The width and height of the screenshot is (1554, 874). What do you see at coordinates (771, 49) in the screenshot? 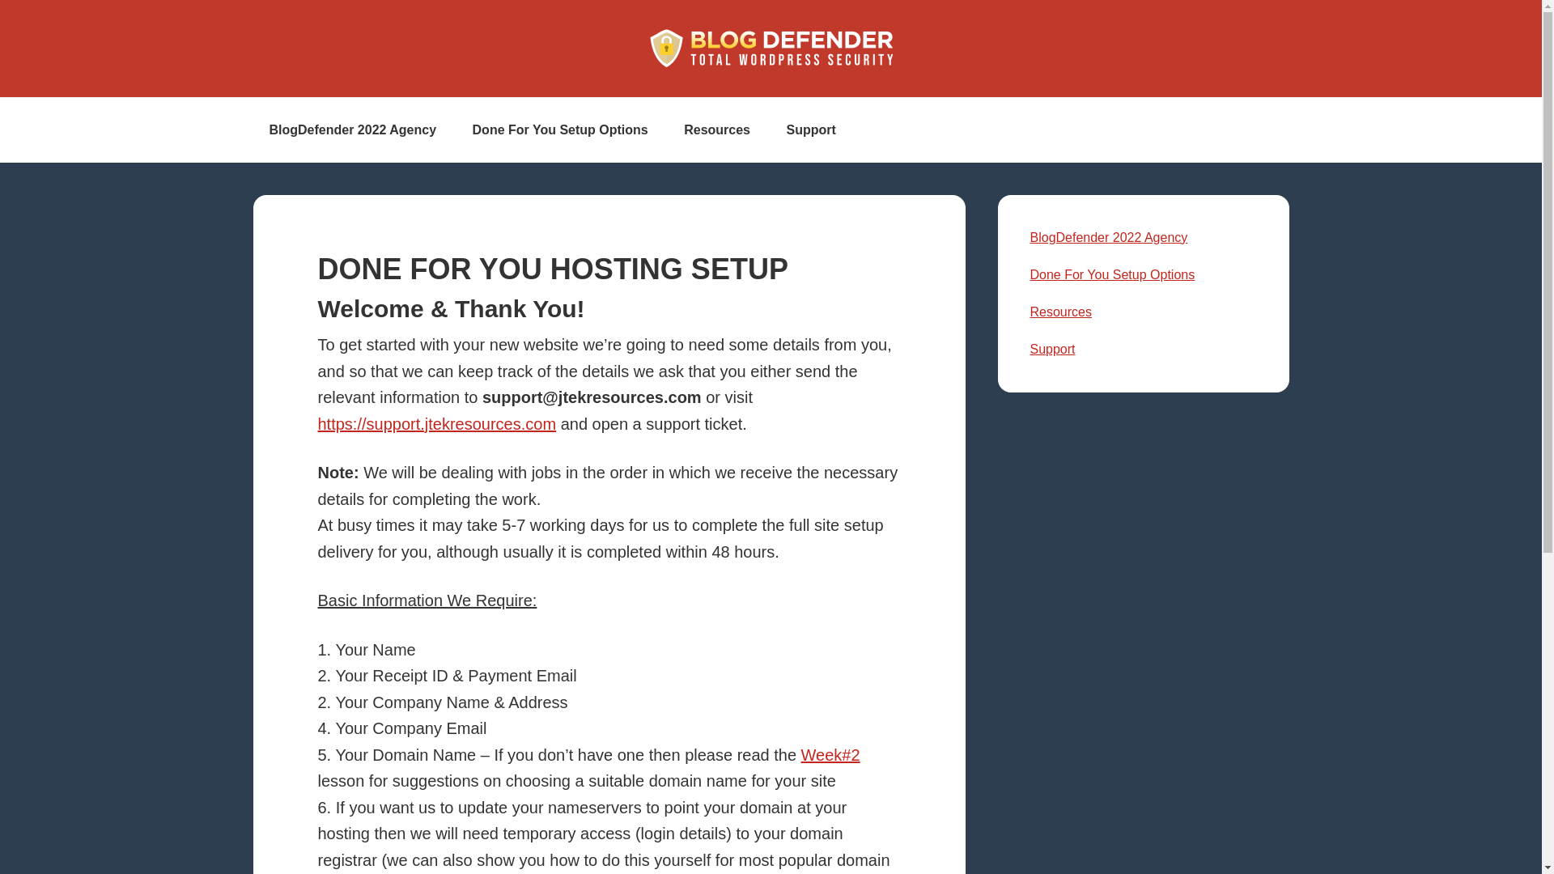
I see `Blog Defender` at bounding box center [771, 49].